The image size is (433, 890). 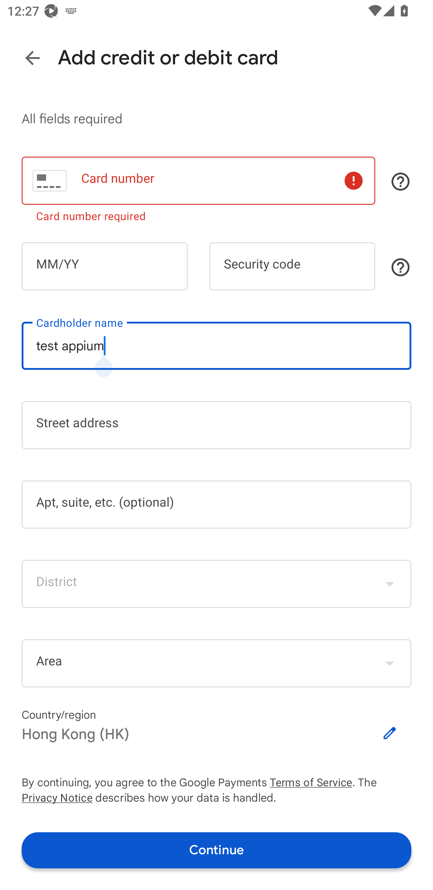 What do you see at coordinates (216, 346) in the screenshot?
I see `test appium` at bounding box center [216, 346].